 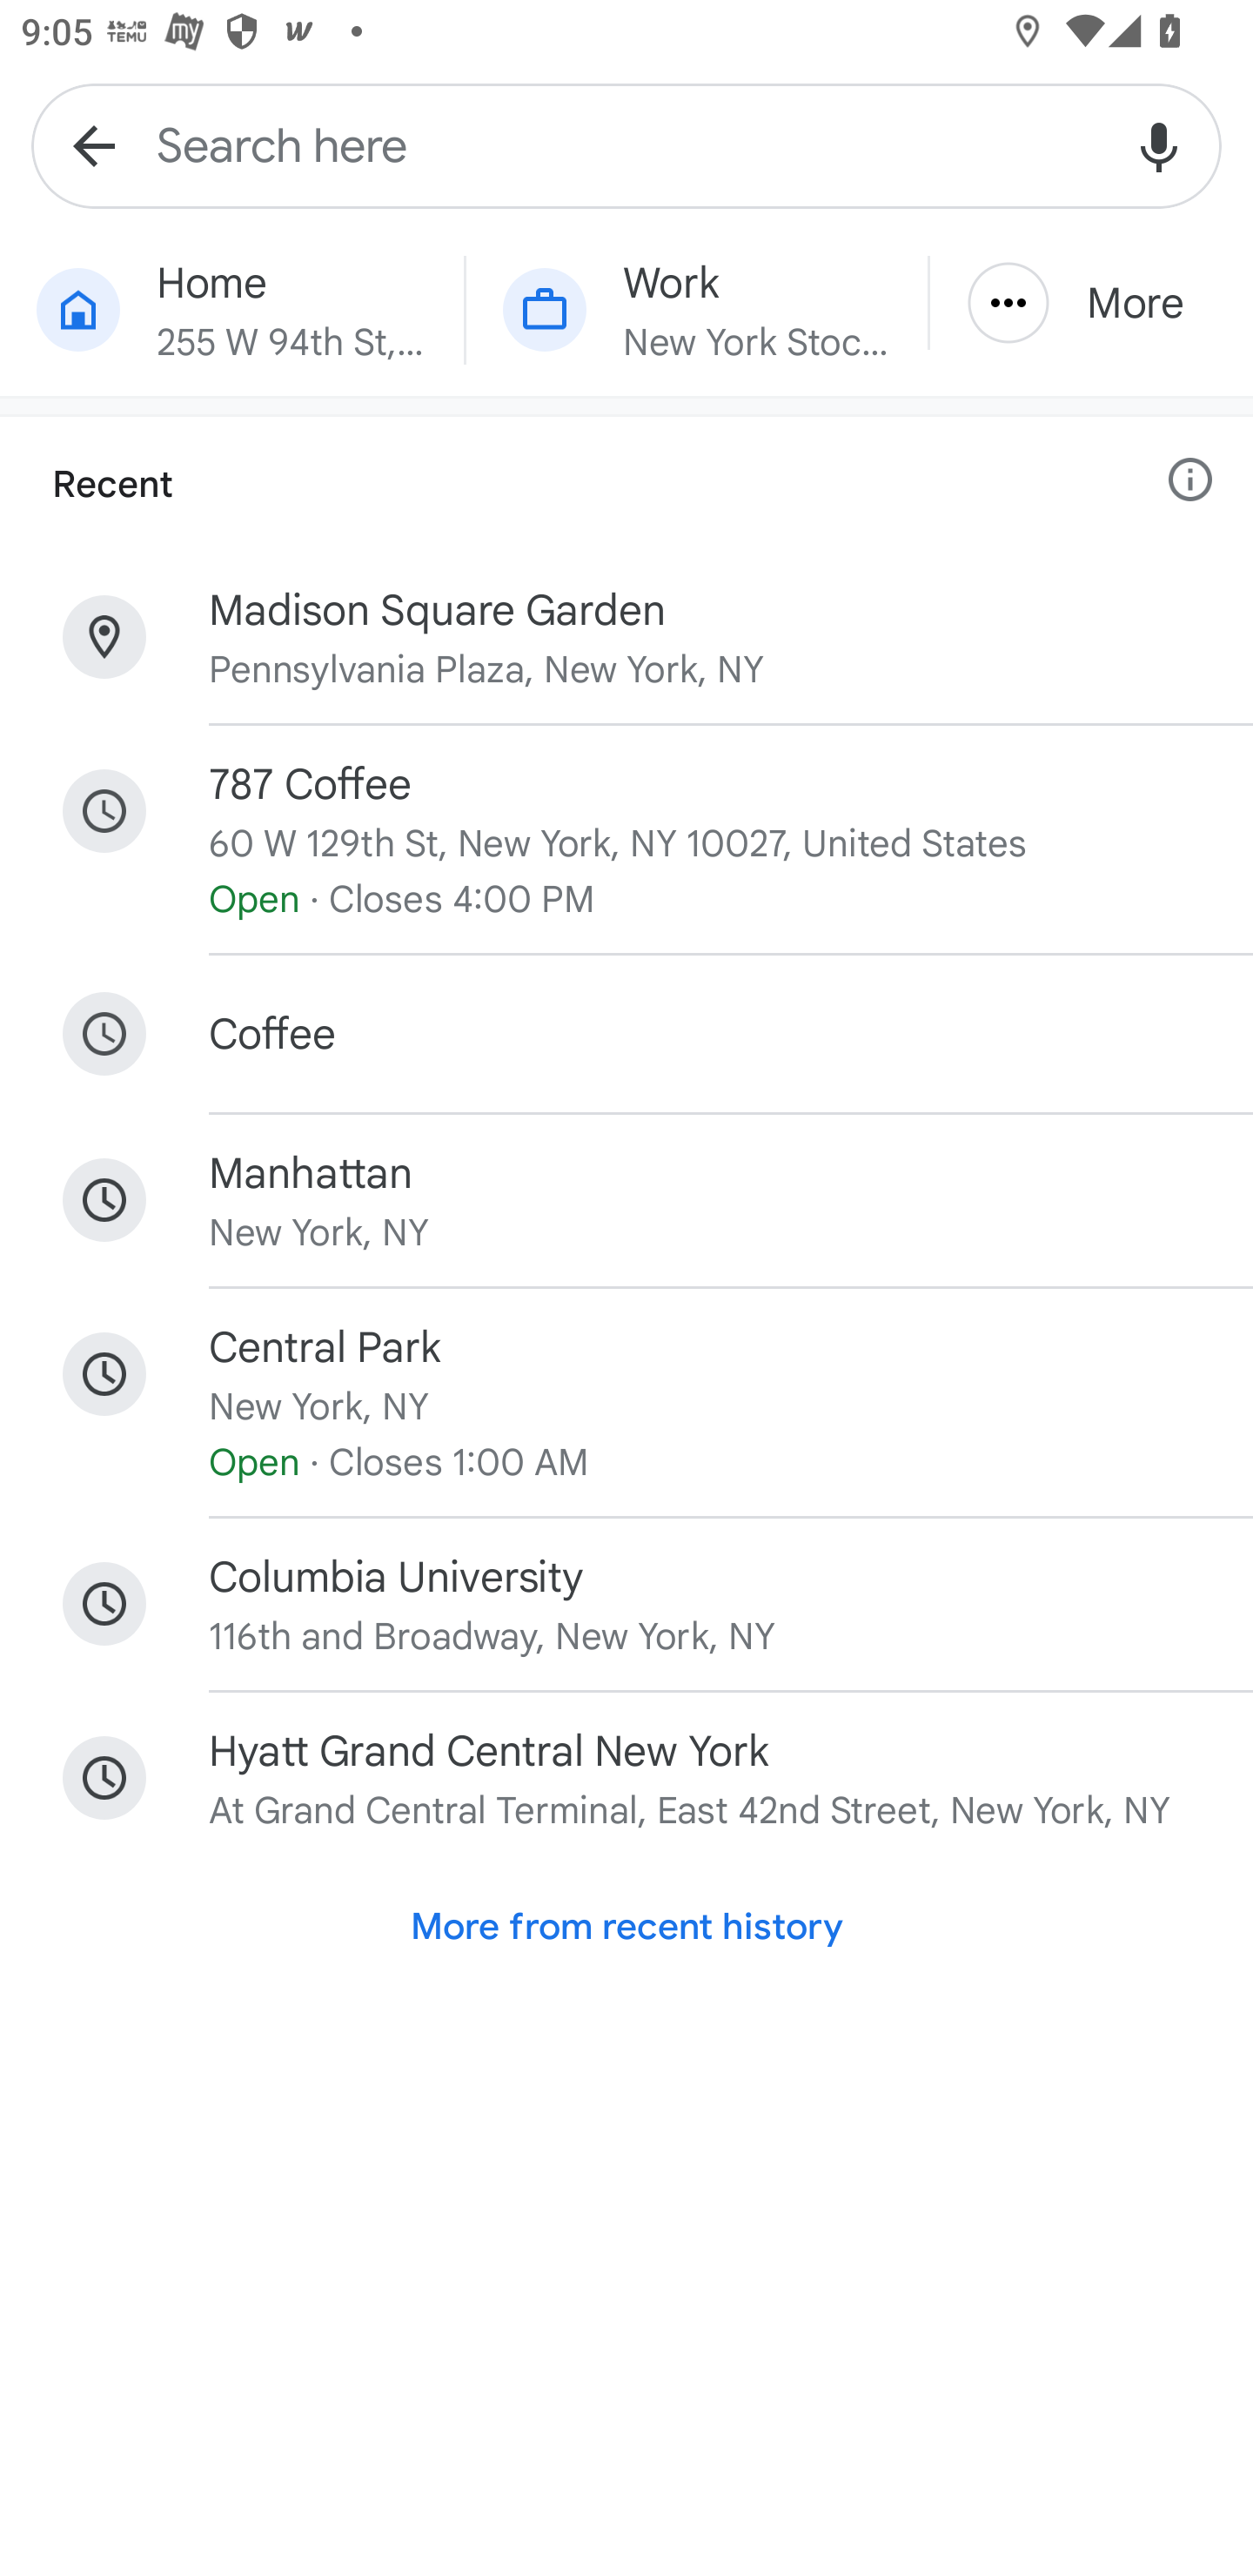 What do you see at coordinates (94, 144) in the screenshot?
I see `Navigate up` at bounding box center [94, 144].